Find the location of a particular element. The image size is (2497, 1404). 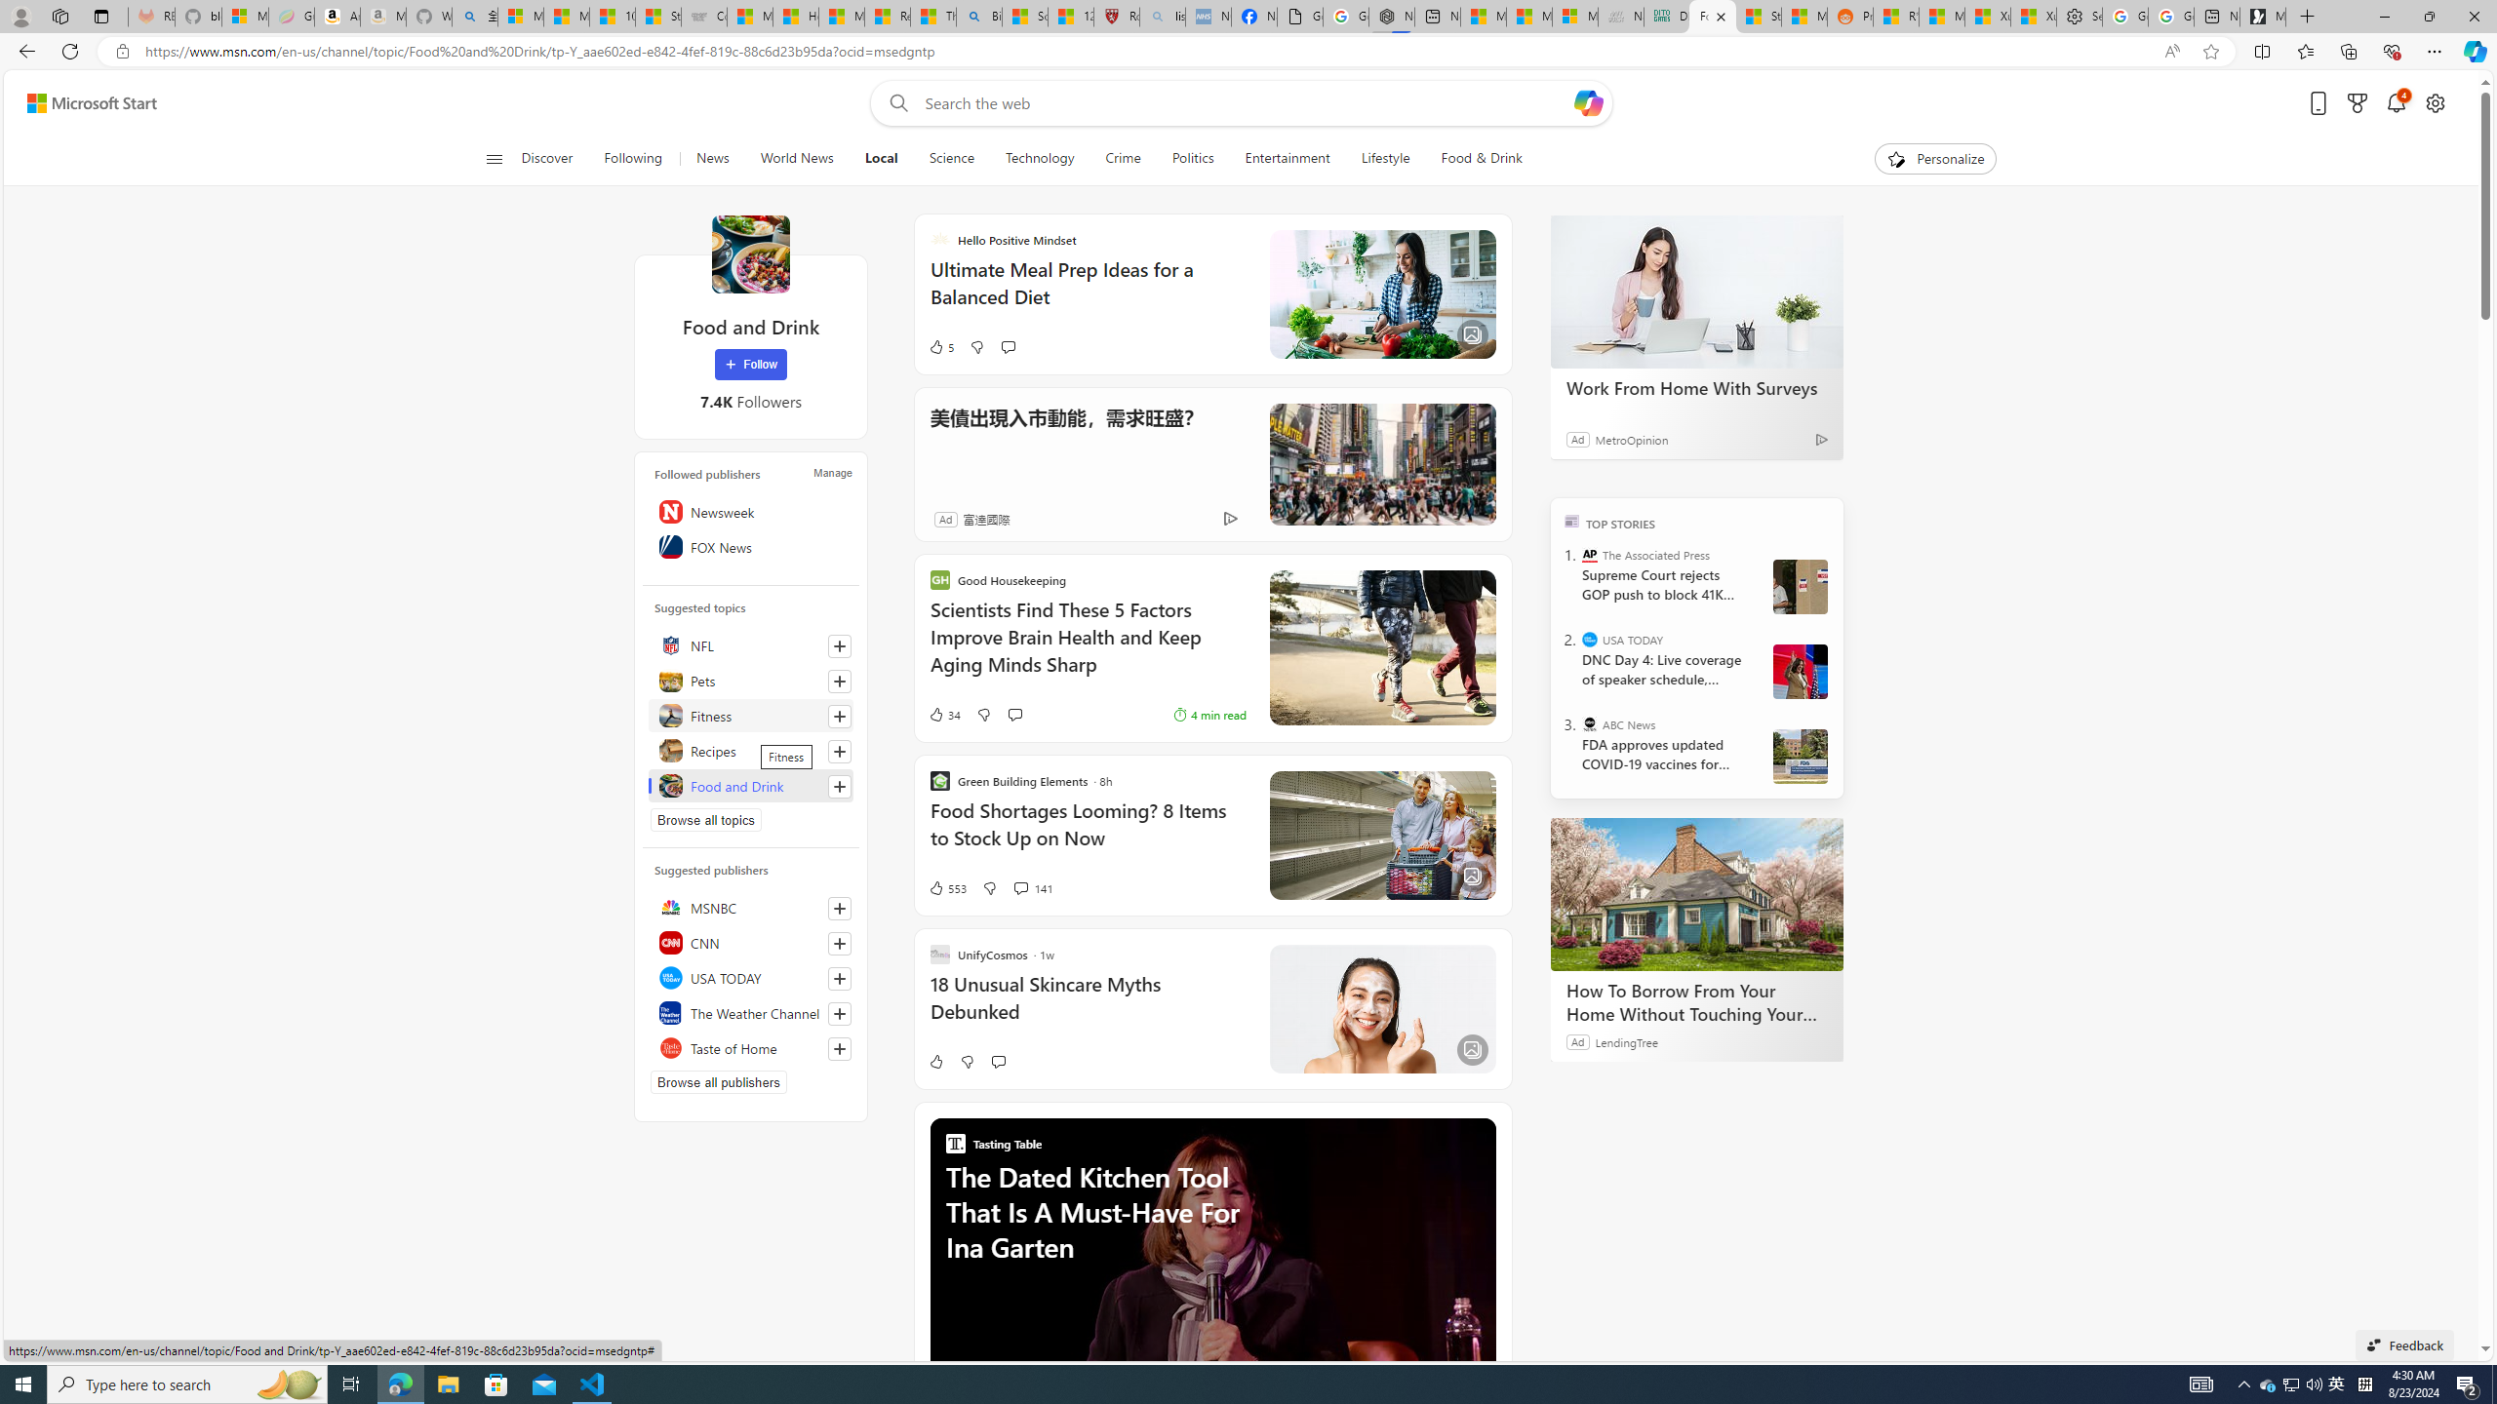

MSNBC is located at coordinates (751, 907).